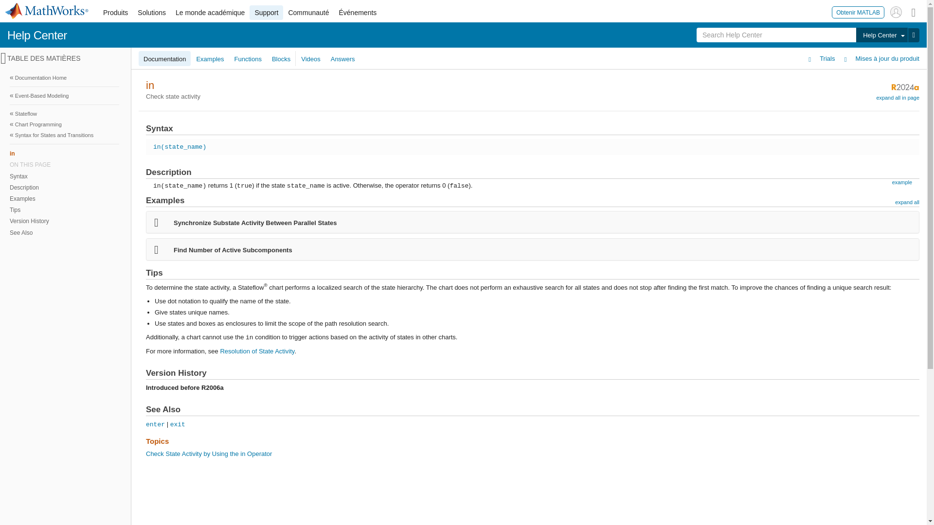 This screenshot has height=525, width=934. Describe the element at coordinates (896, 12) in the screenshot. I see `Se connecter` at that location.